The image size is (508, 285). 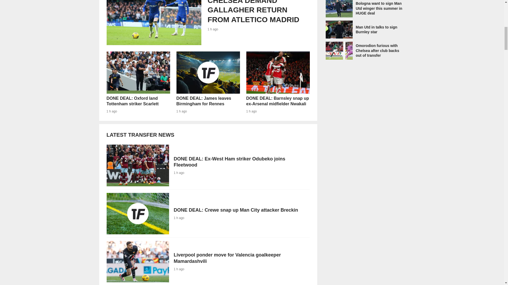 What do you see at coordinates (208, 213) in the screenshot?
I see `DONE DEAL: Ex-West Ham striker Odubeko joins Fleetwood` at bounding box center [208, 213].